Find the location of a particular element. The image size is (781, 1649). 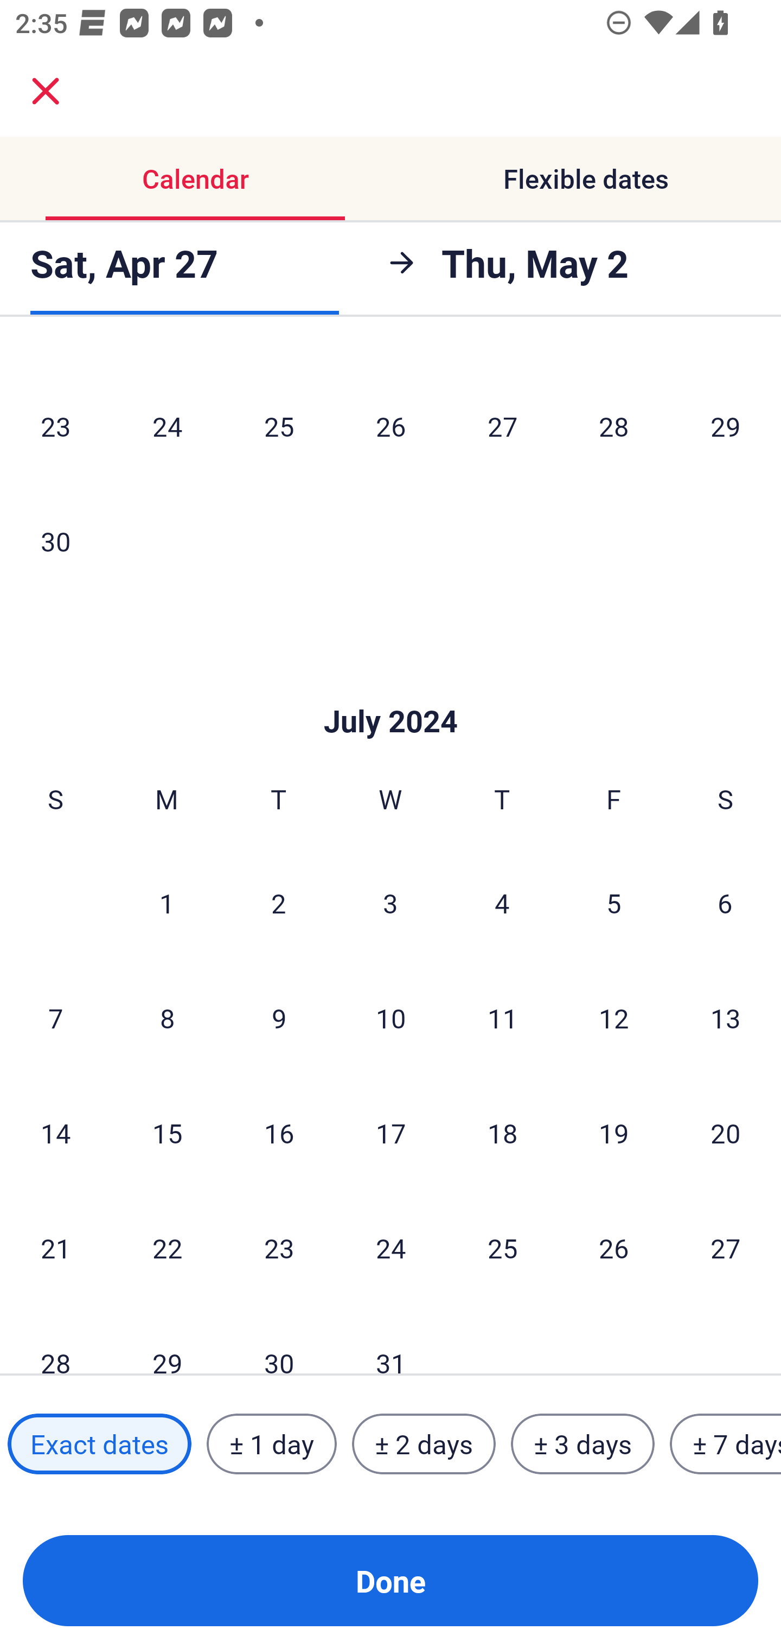

29 Monday, July 29, 2024 is located at coordinates (167, 1340).